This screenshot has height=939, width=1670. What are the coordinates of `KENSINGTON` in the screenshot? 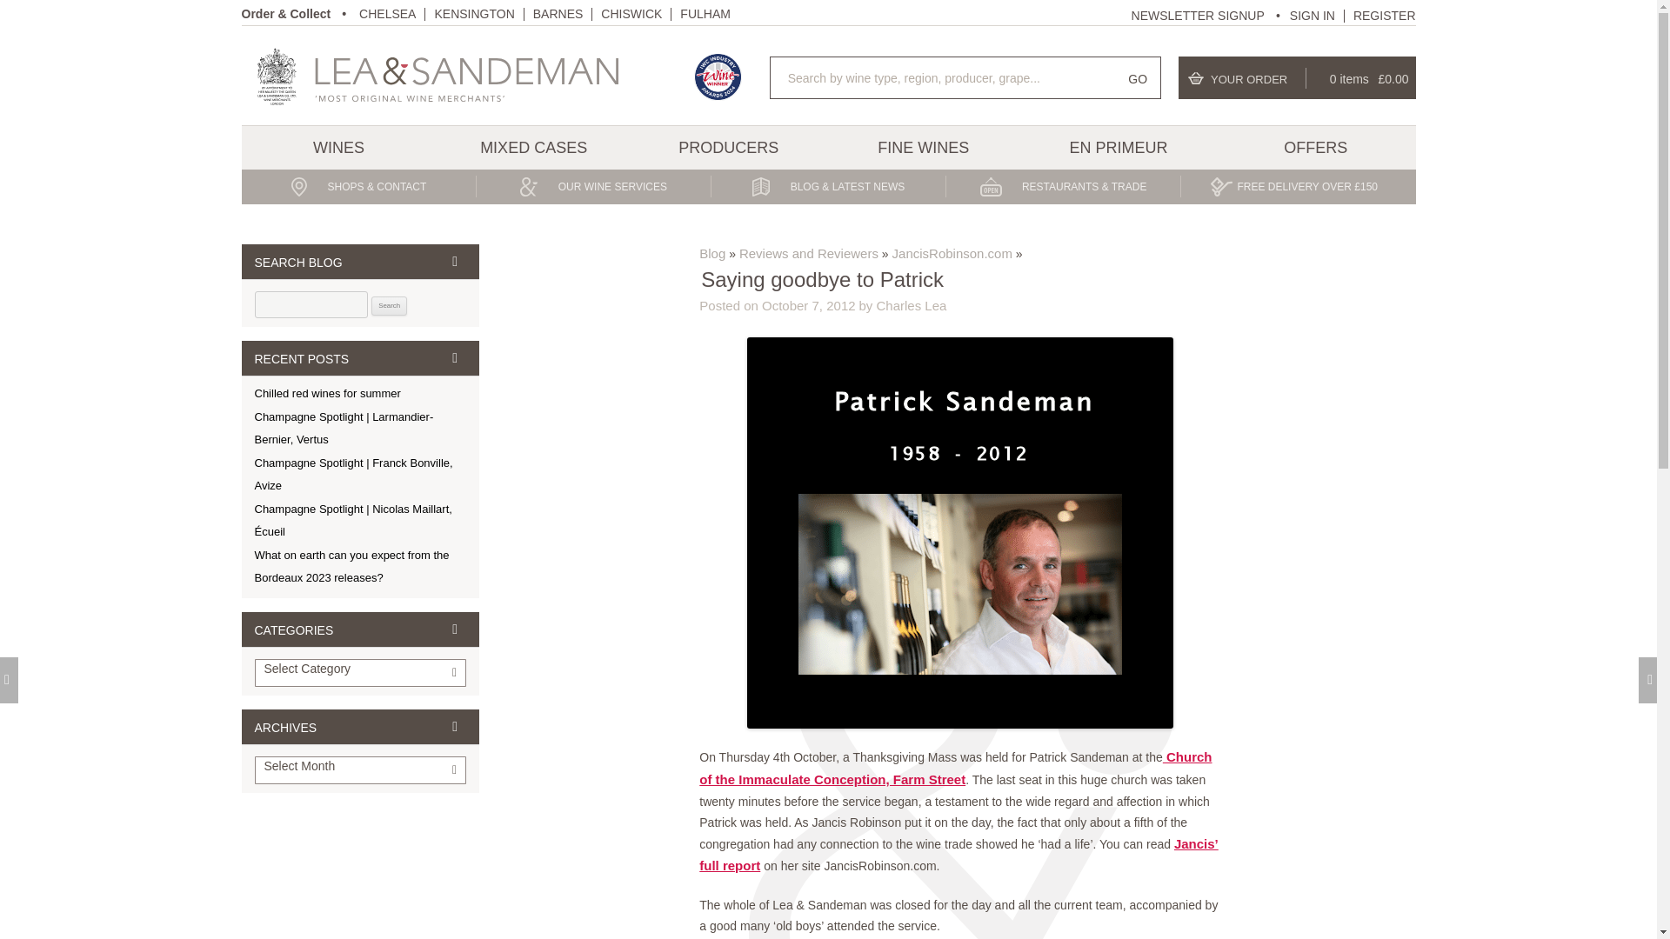 It's located at (474, 13).